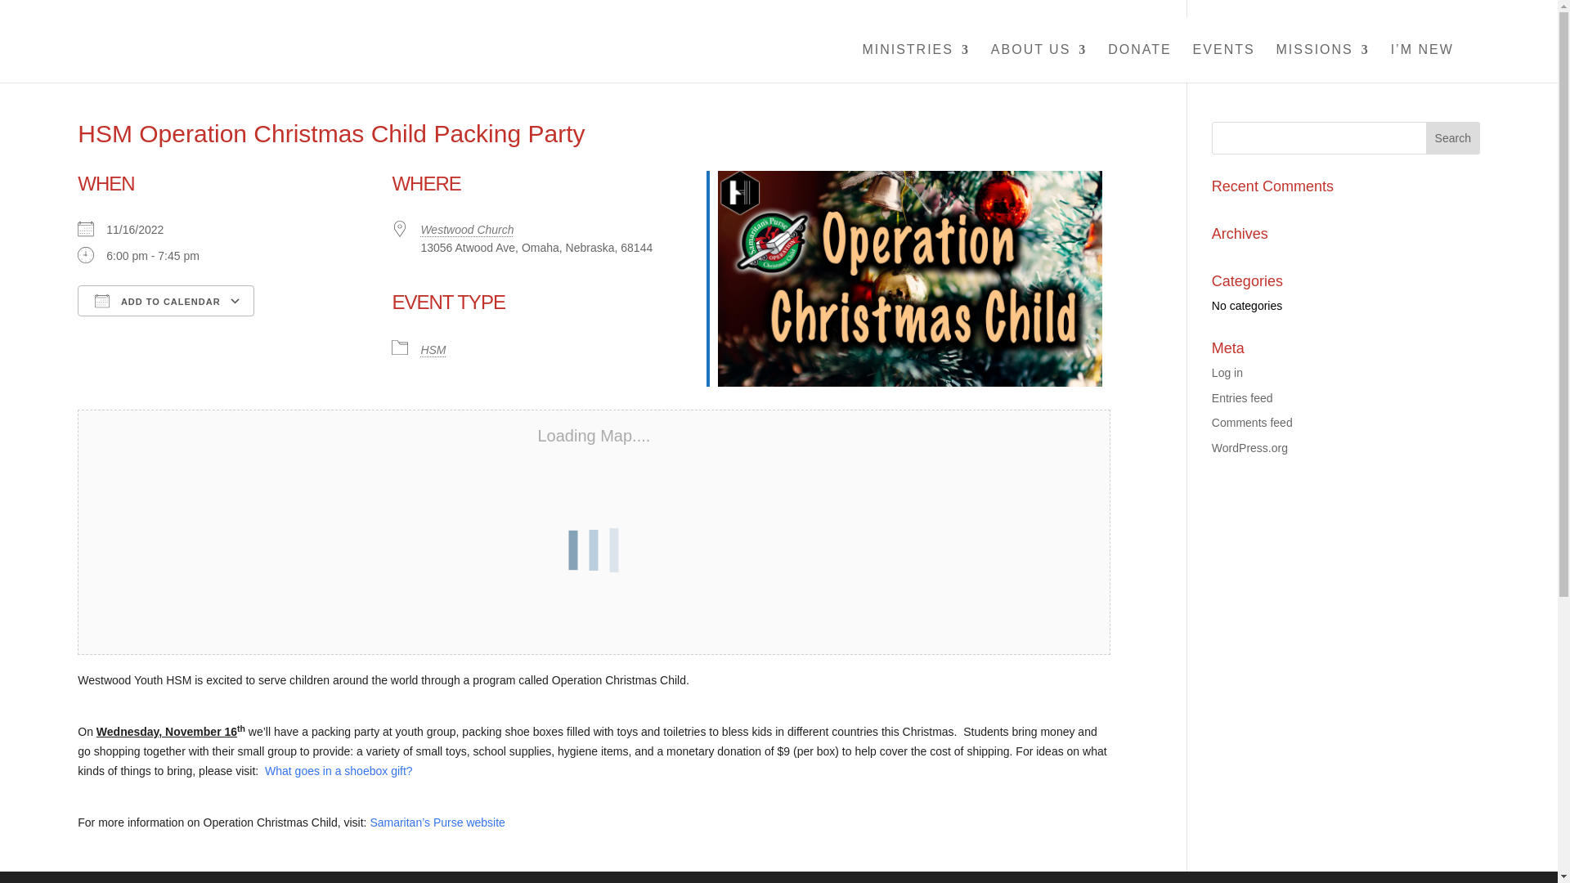 The image size is (1570, 883). Describe the element at coordinates (916, 64) in the screenshot. I see `MINISTRIES` at that location.